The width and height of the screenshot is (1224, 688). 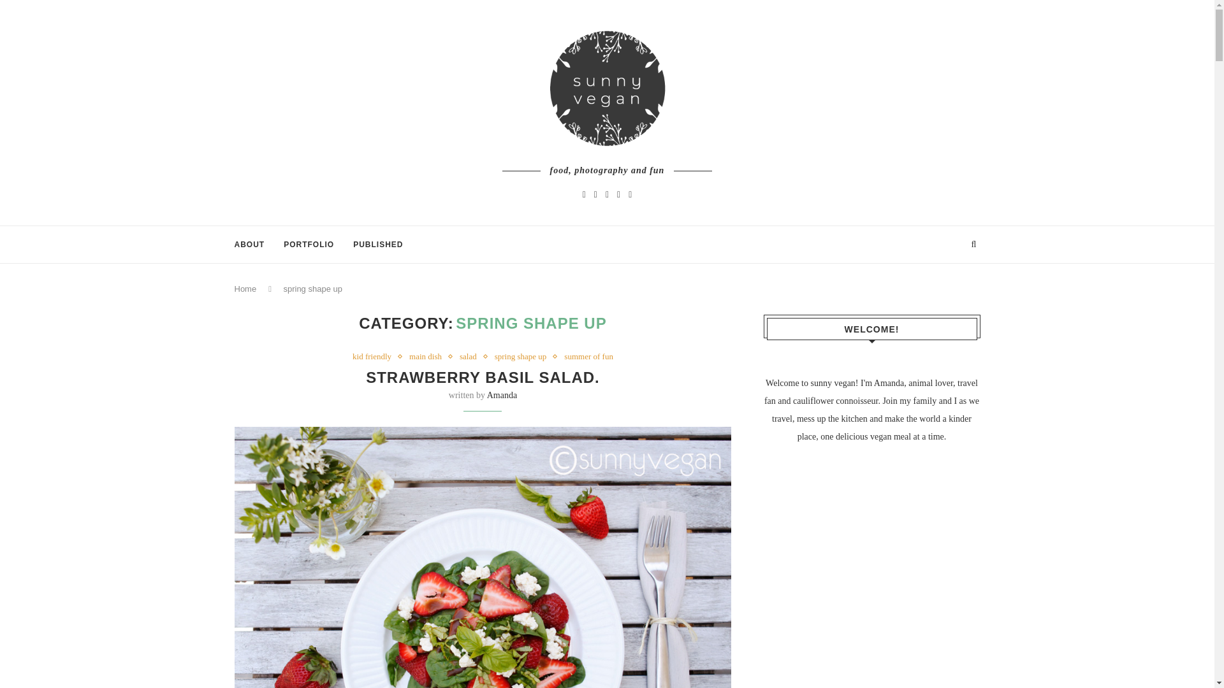 I want to click on PUBLISHED, so click(x=377, y=245).